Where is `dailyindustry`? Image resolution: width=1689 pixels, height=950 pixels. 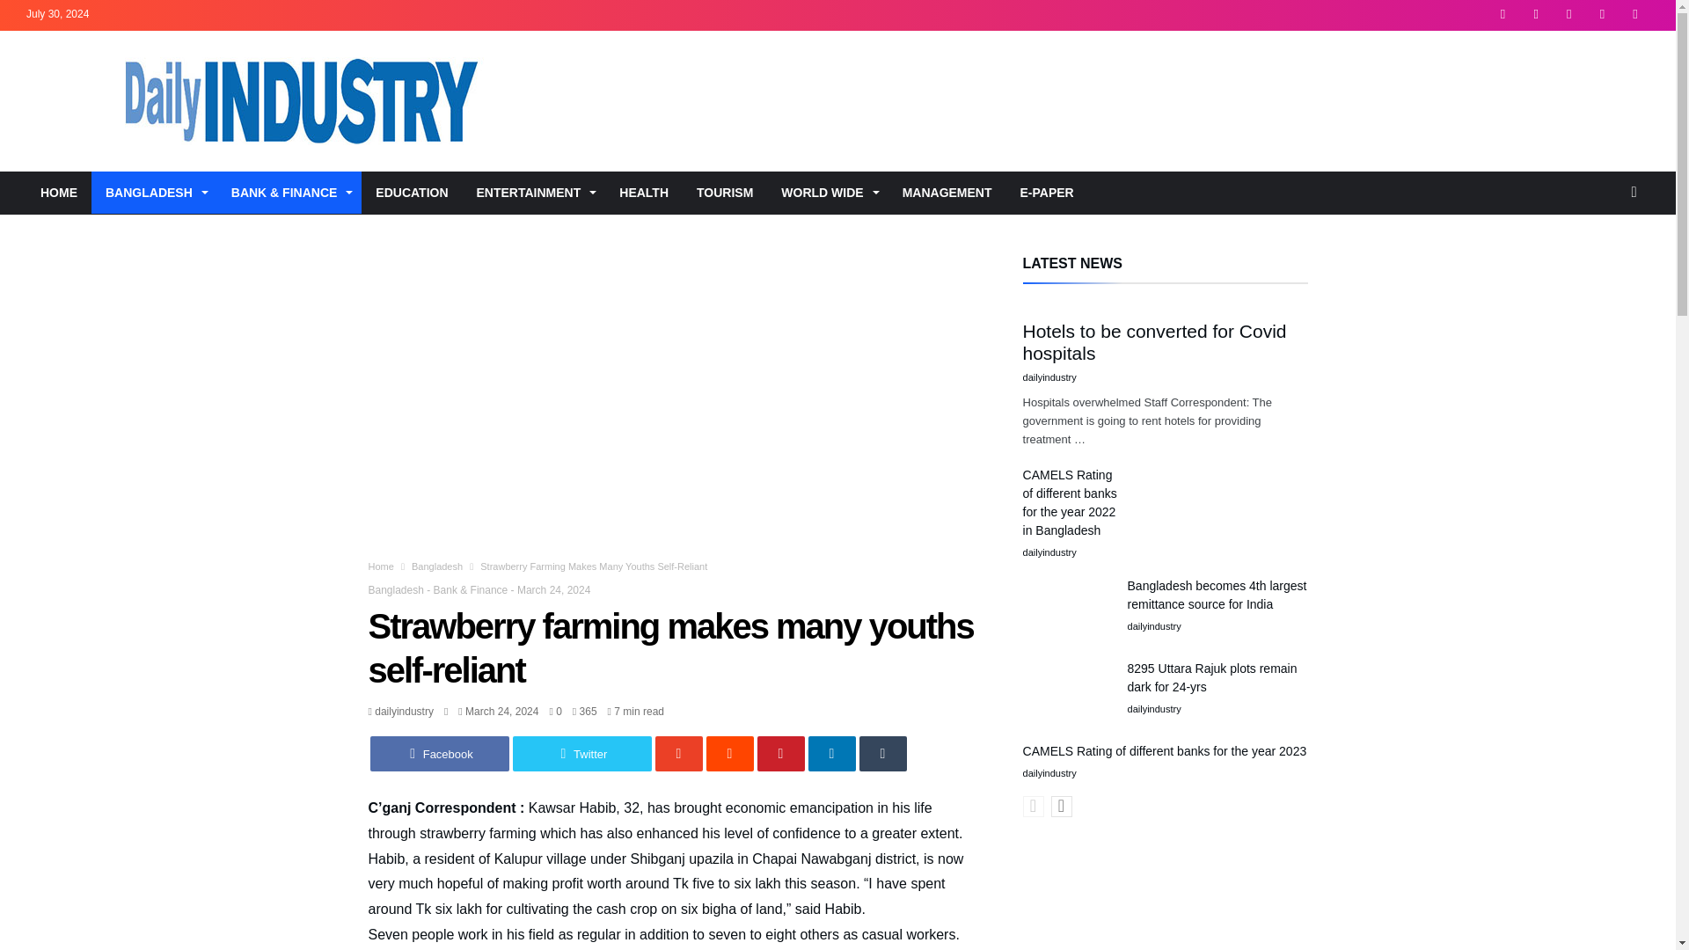
dailyindustry is located at coordinates (399, 712).